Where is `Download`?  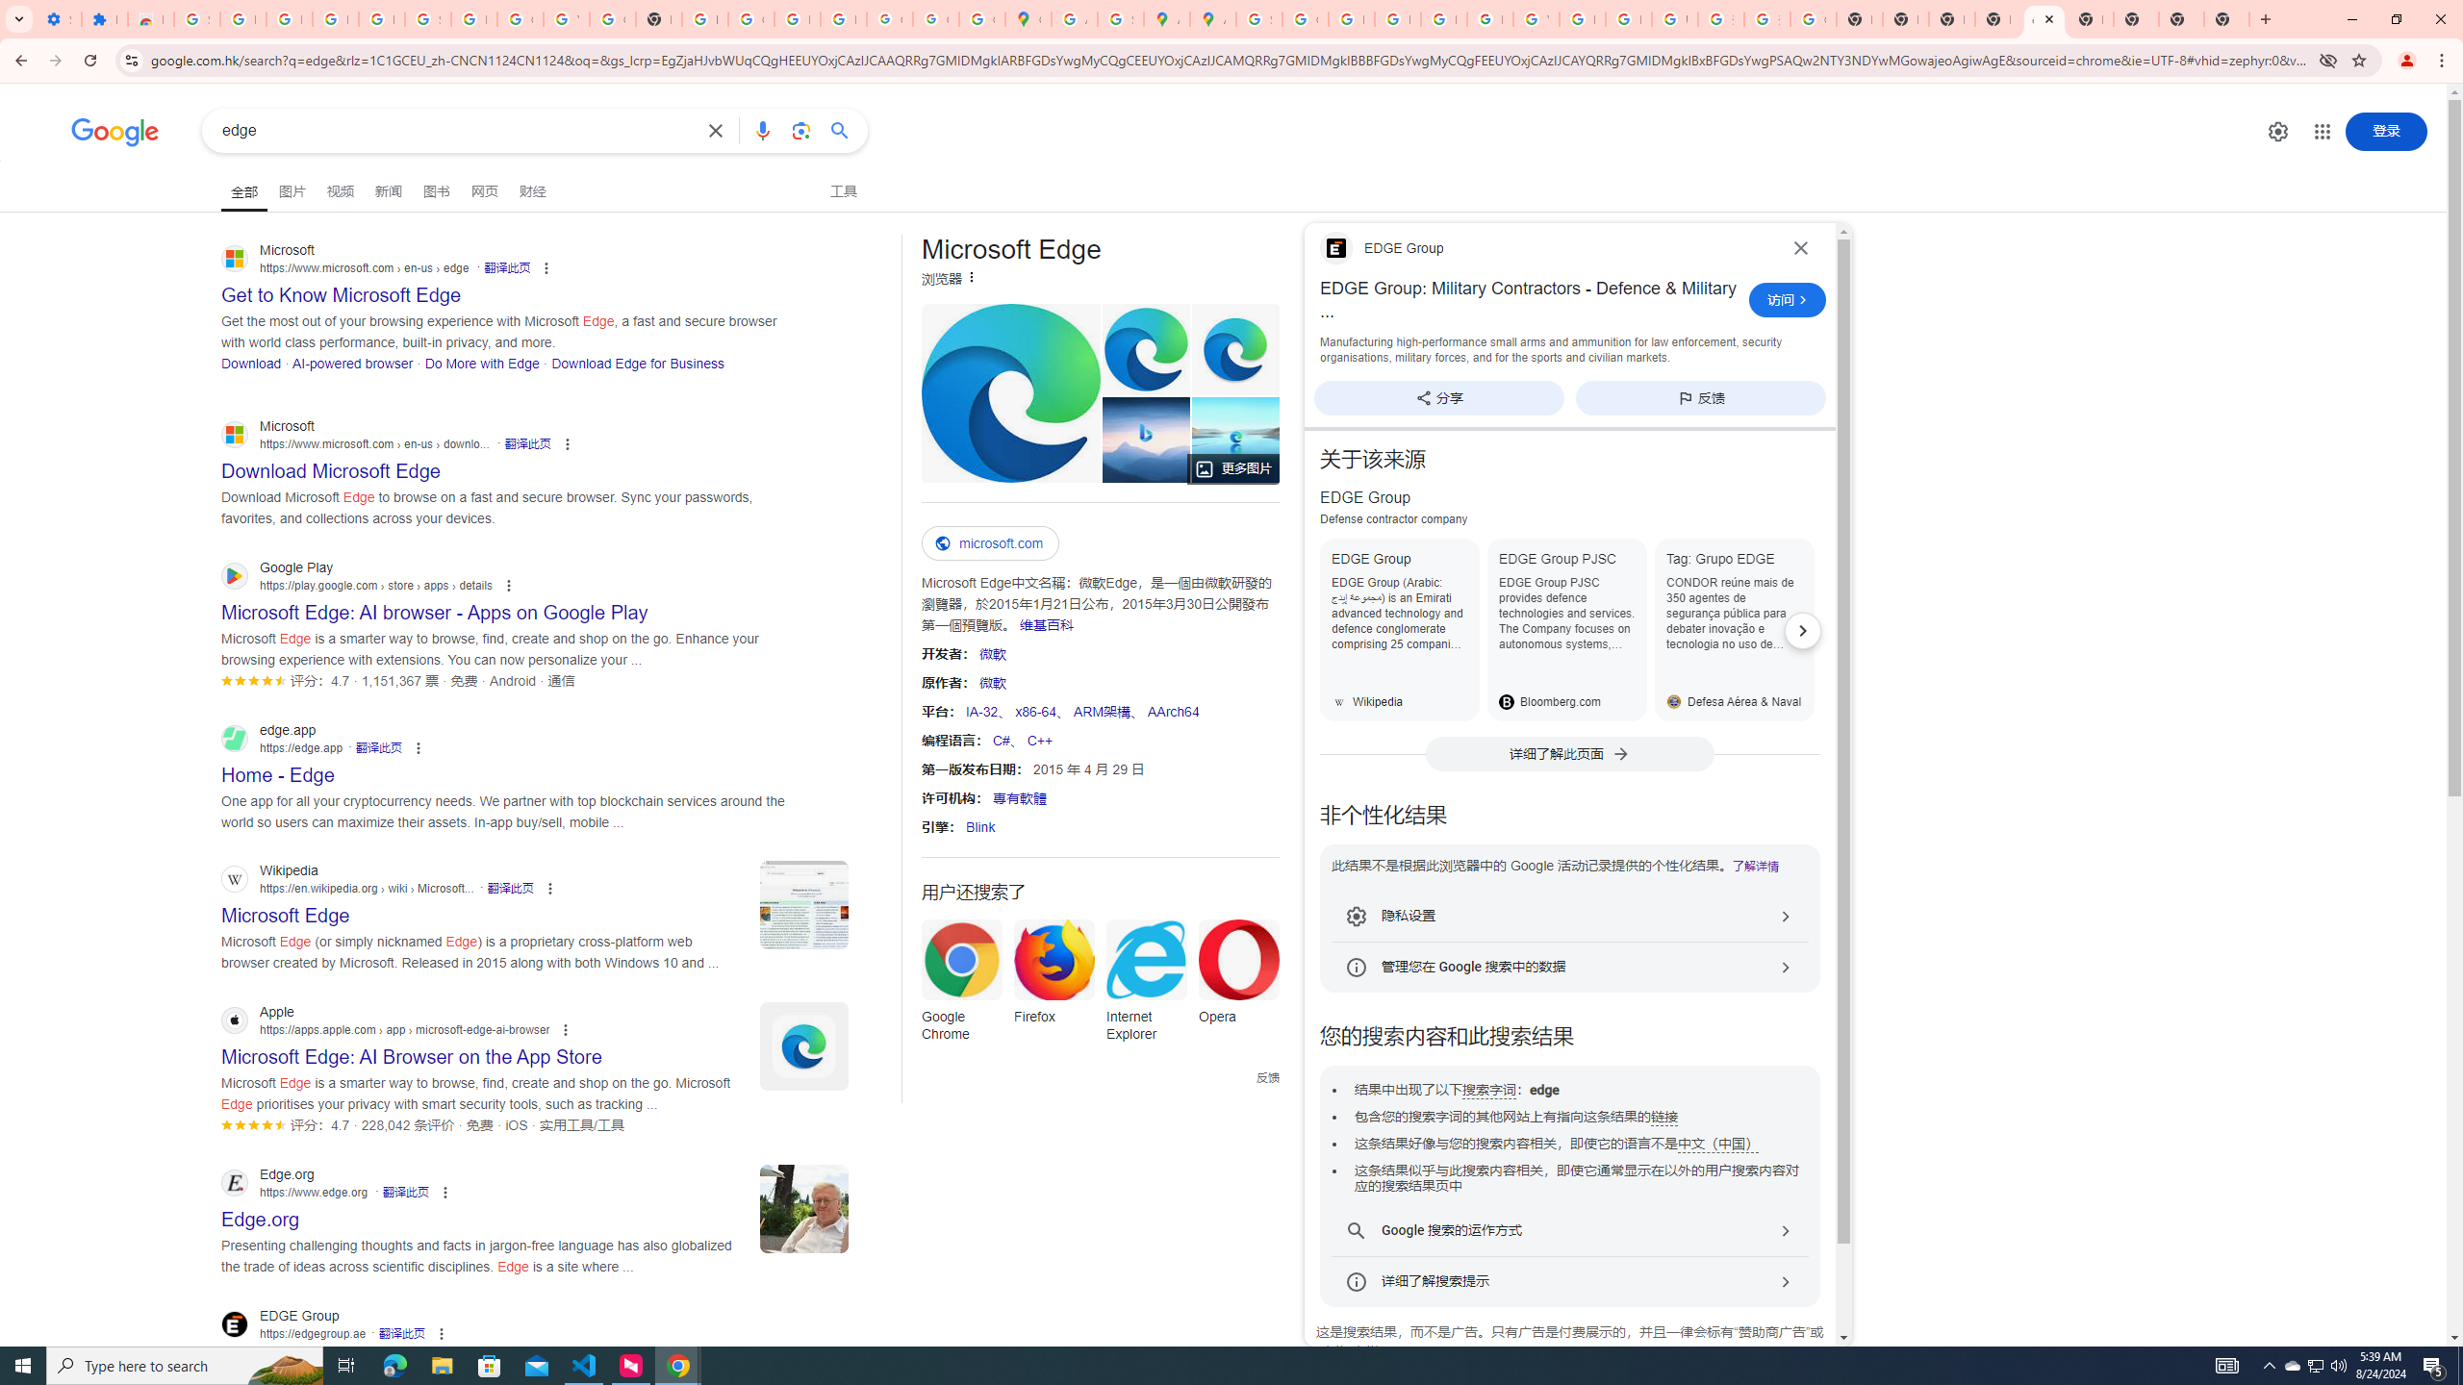
Download is located at coordinates (250, 362).